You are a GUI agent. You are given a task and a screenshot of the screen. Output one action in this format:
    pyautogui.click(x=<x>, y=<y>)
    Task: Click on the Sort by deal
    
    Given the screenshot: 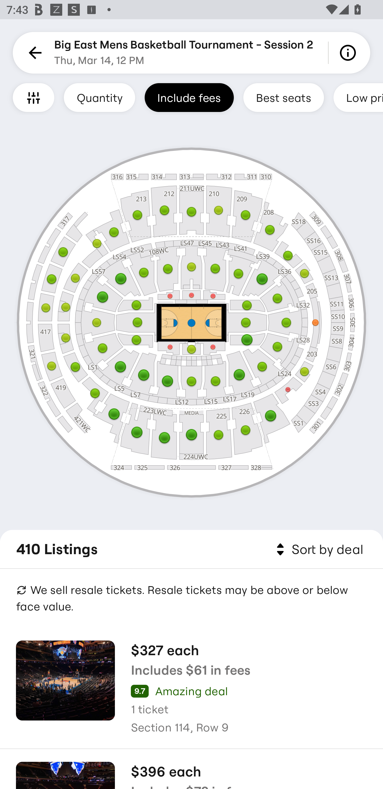 What is the action you would take?
    pyautogui.click(x=318, y=550)
    